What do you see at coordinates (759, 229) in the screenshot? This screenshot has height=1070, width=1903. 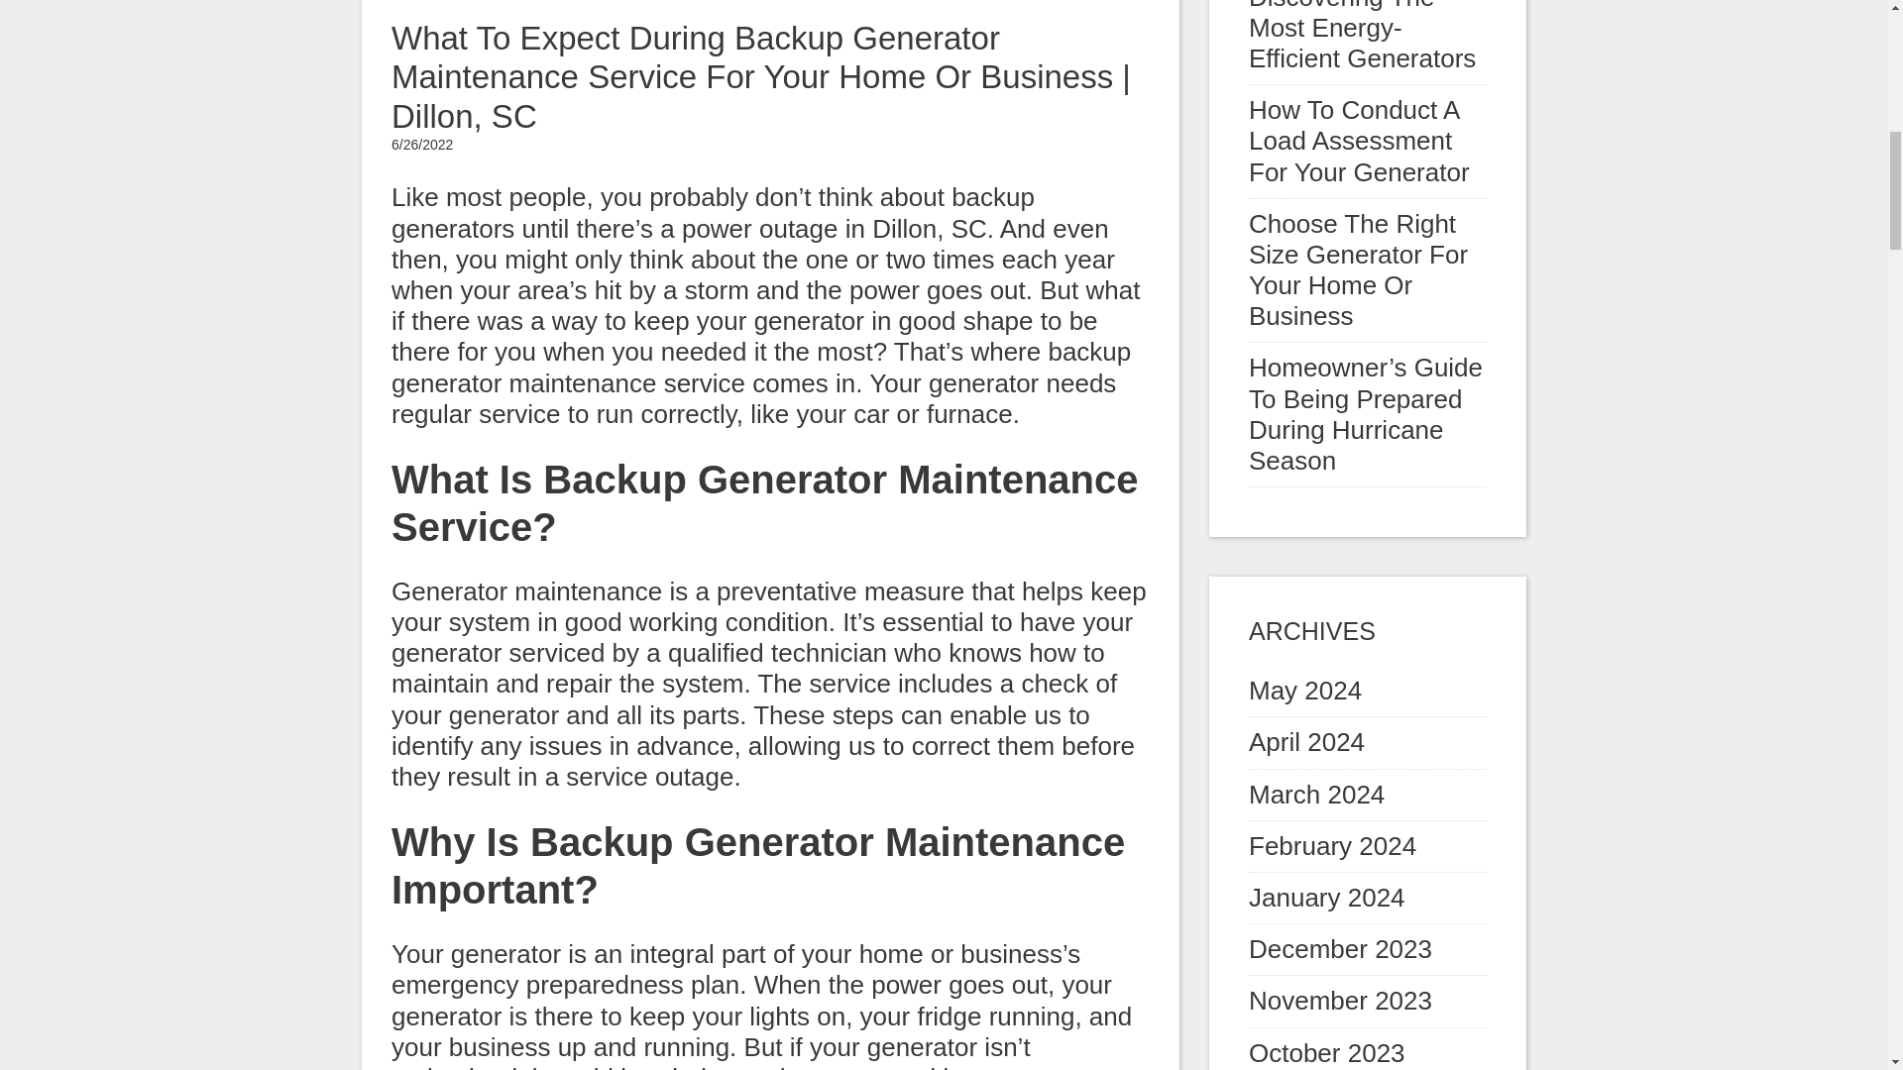 I see `power outage` at bounding box center [759, 229].